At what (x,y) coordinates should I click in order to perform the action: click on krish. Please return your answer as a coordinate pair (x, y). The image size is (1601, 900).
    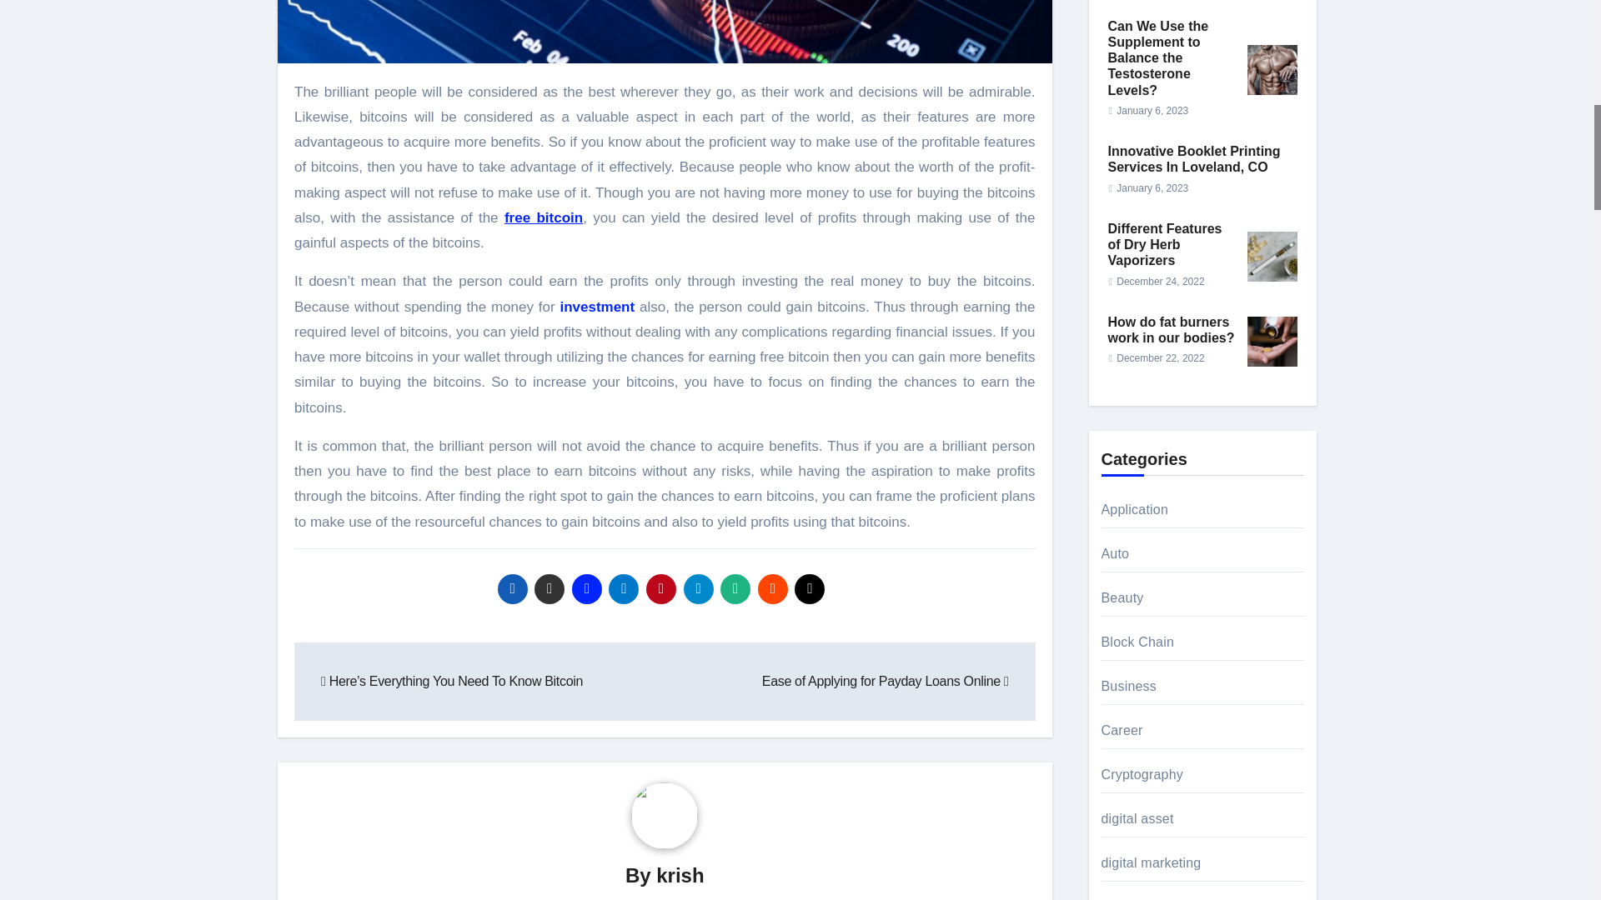
    Looking at the image, I should click on (680, 875).